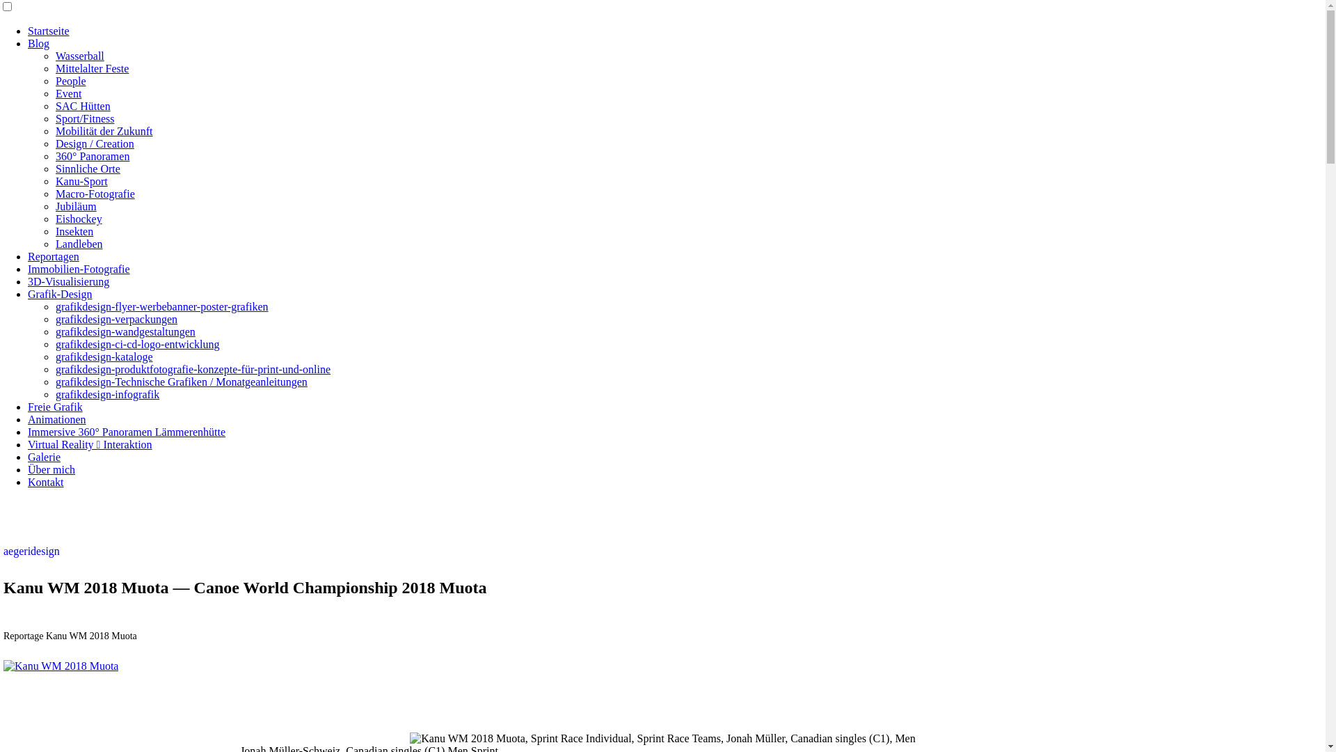 The width and height of the screenshot is (1336, 752). What do you see at coordinates (79, 219) in the screenshot?
I see `Eishockey` at bounding box center [79, 219].